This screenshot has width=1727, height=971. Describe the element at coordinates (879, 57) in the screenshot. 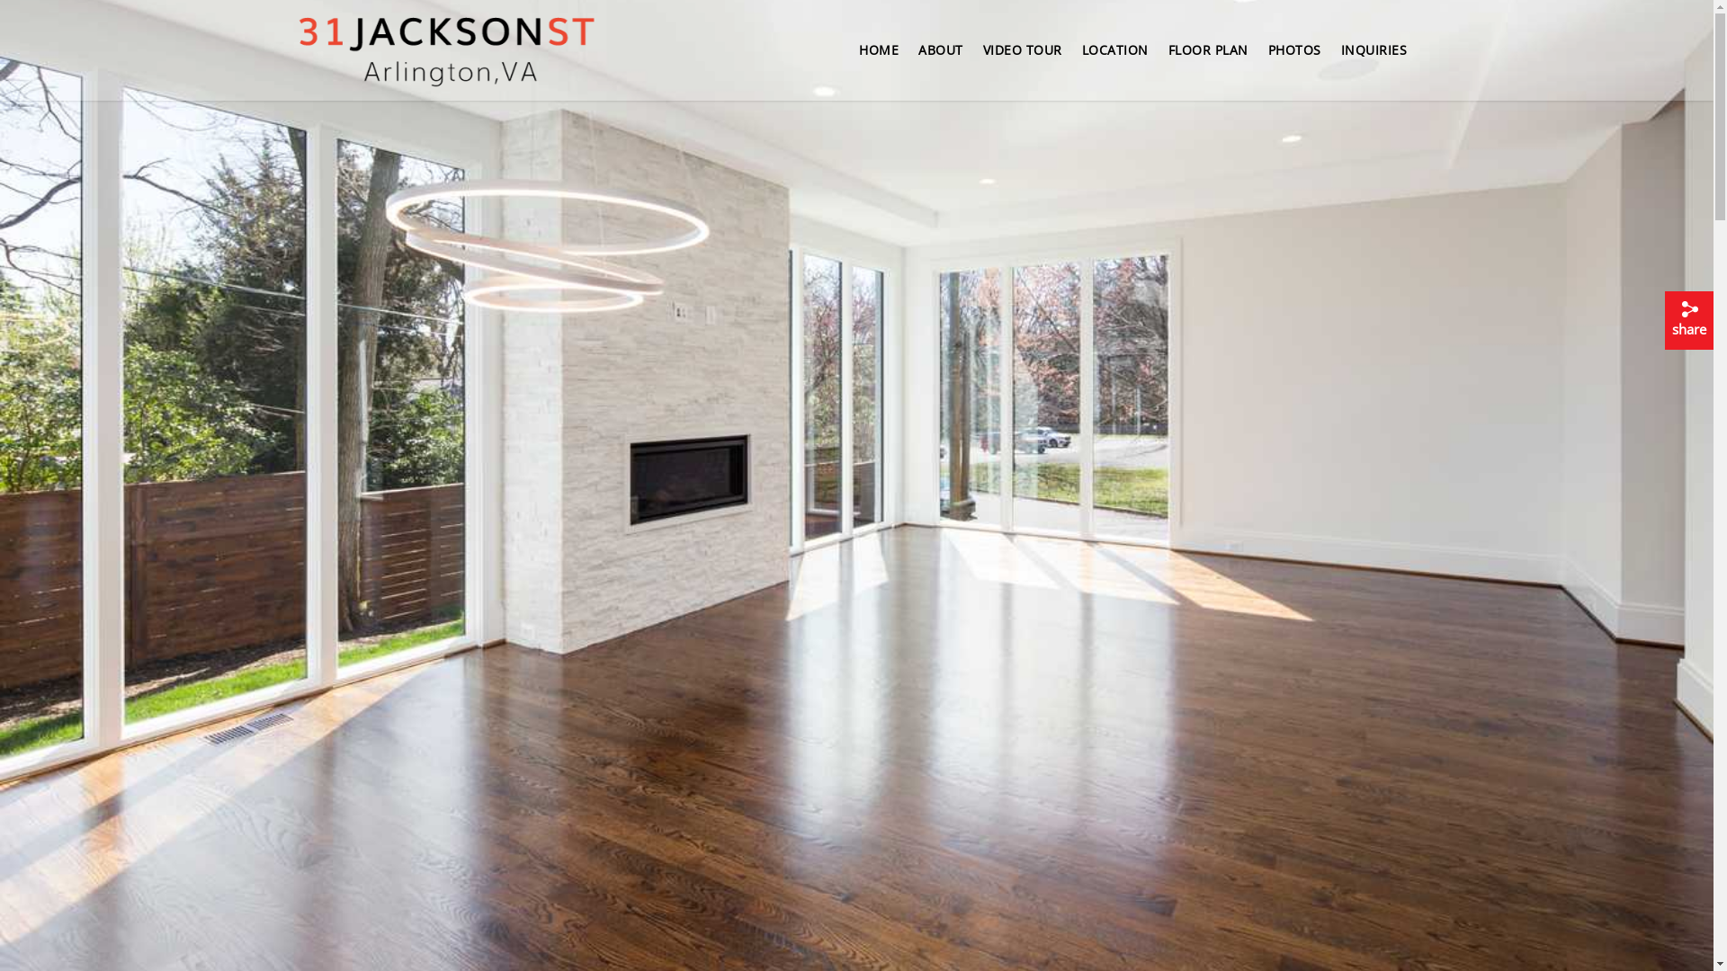

I see `HOME` at that location.